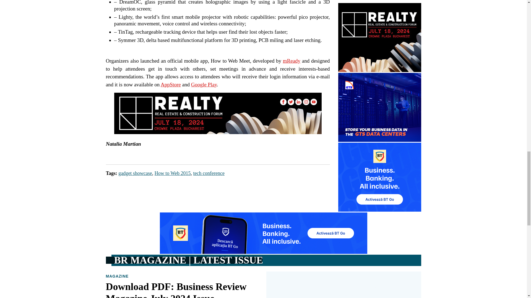 This screenshot has height=298, width=531. Describe the element at coordinates (204, 84) in the screenshot. I see `Google Play` at that location.